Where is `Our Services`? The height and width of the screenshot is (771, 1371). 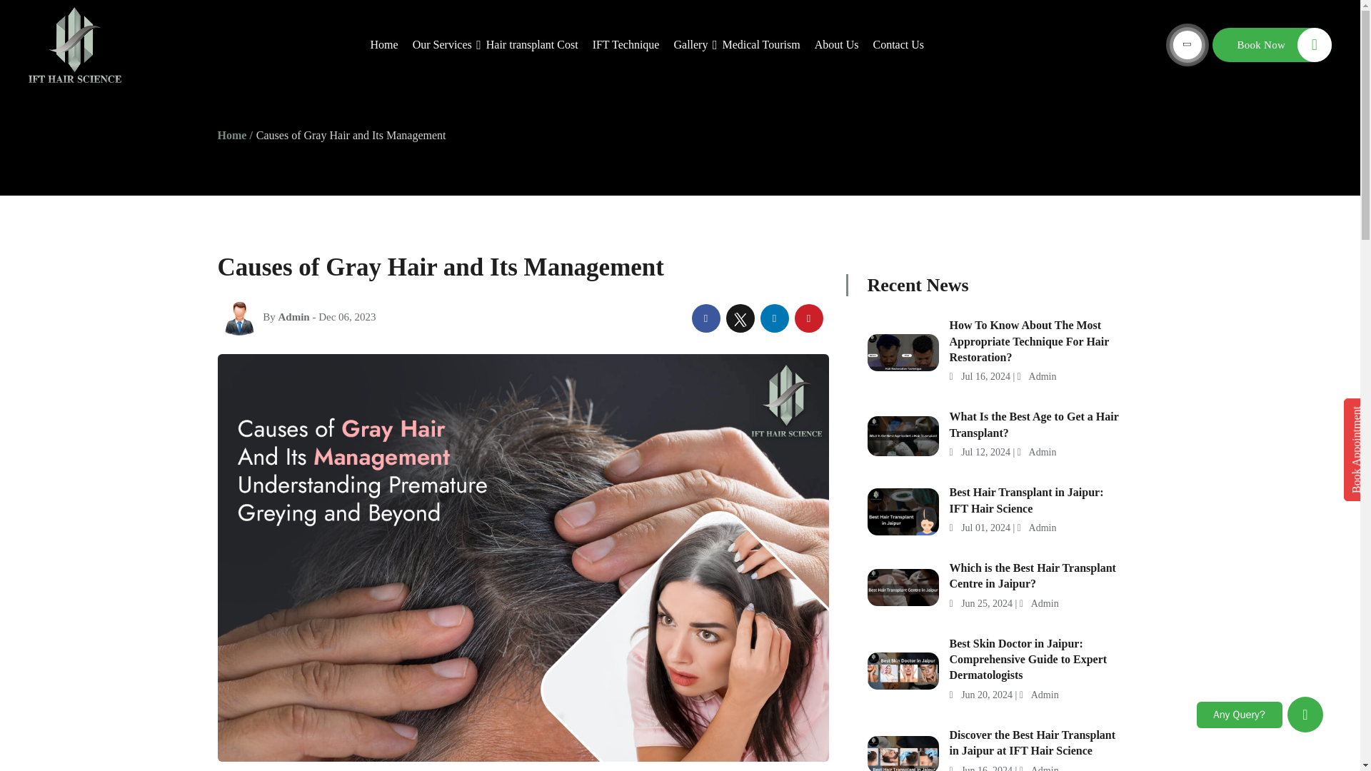 Our Services is located at coordinates (442, 45).